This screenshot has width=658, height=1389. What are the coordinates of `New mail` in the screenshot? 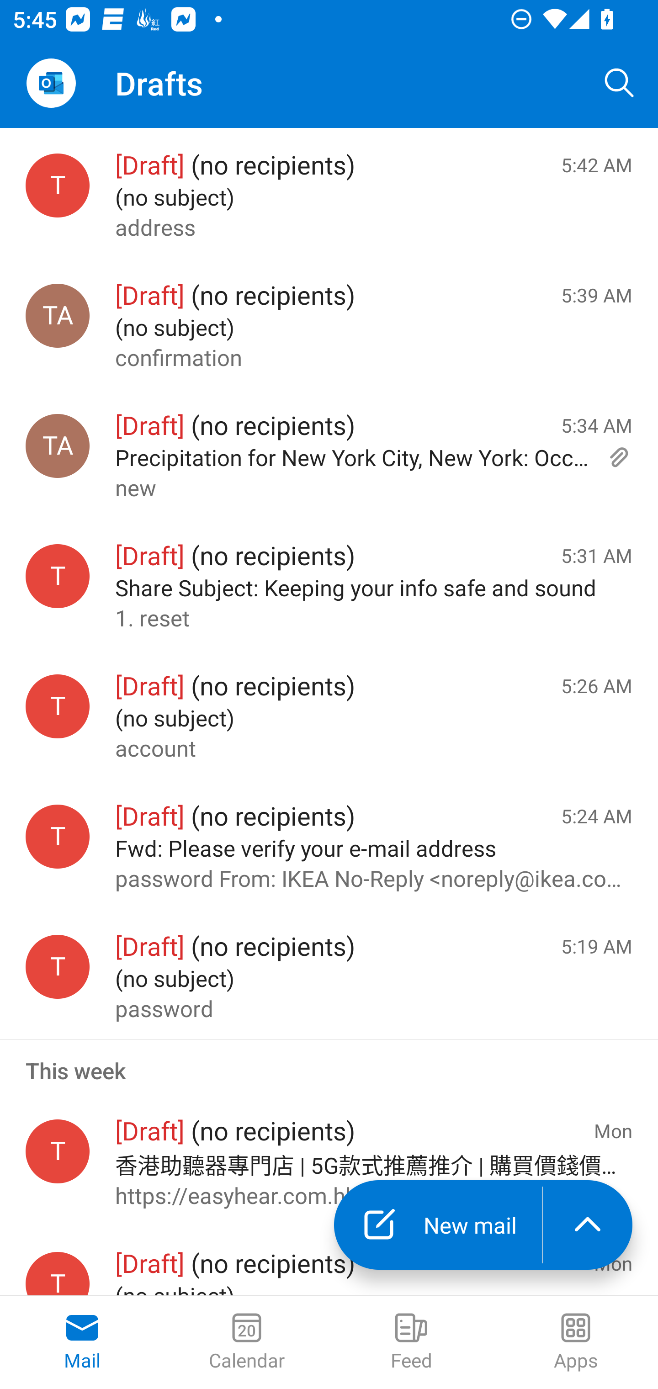 It's located at (438, 1225).